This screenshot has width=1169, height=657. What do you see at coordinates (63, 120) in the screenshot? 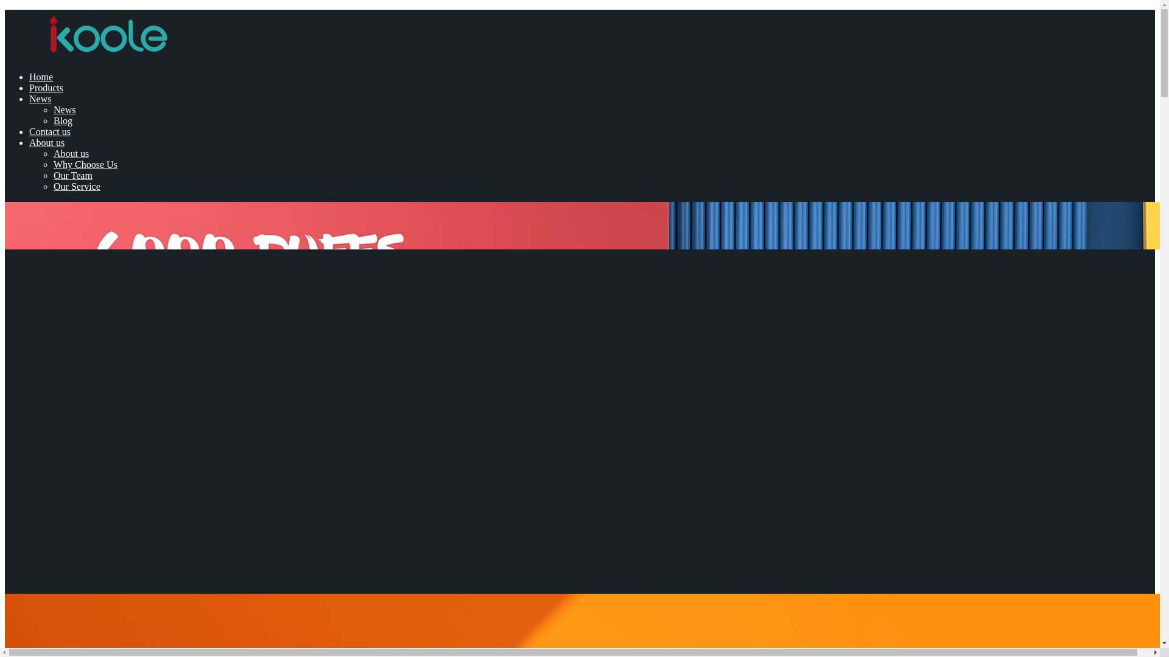
I see `Blog` at bounding box center [63, 120].